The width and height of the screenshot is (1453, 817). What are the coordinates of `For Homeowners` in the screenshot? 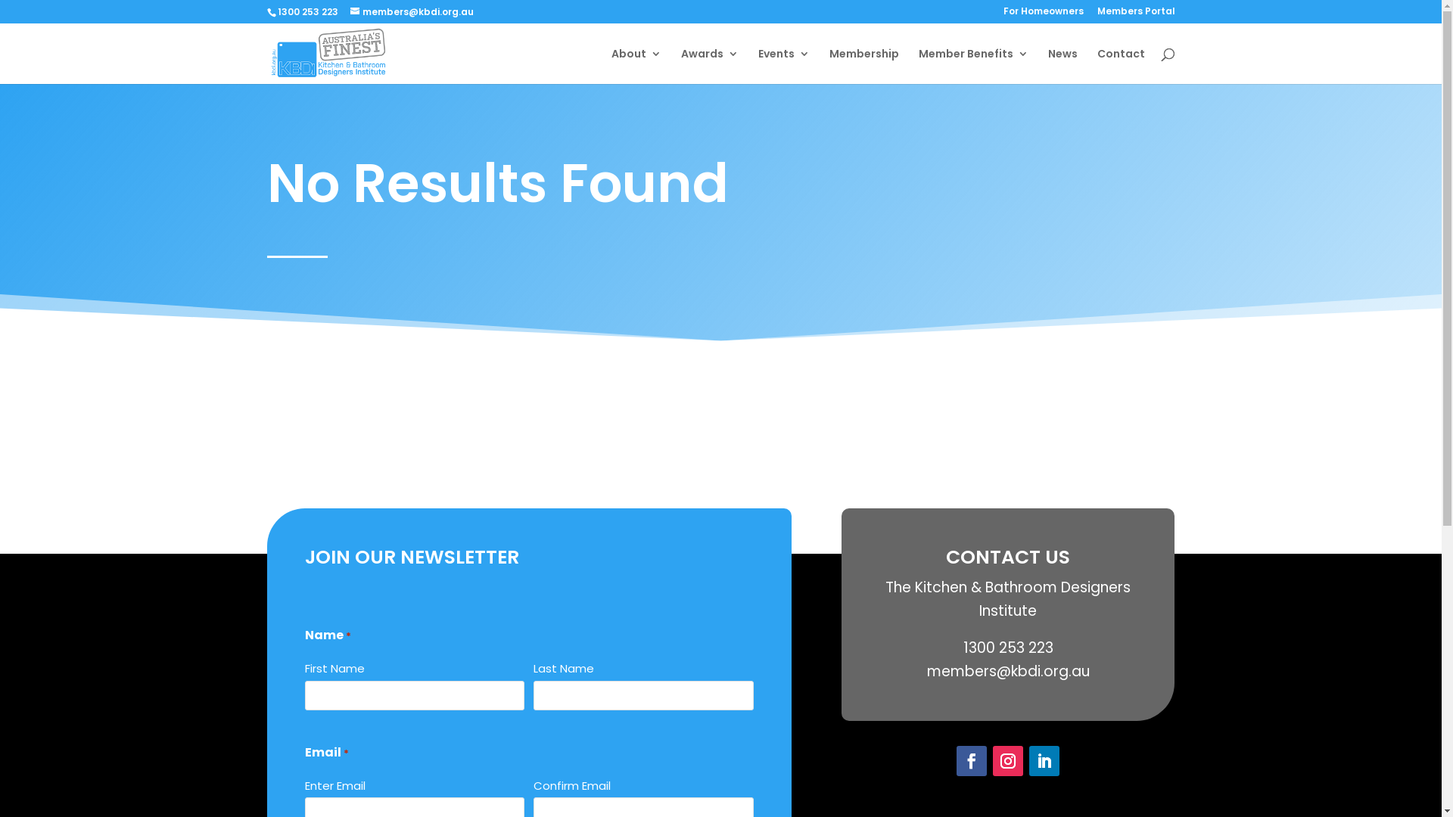 It's located at (1044, 15).